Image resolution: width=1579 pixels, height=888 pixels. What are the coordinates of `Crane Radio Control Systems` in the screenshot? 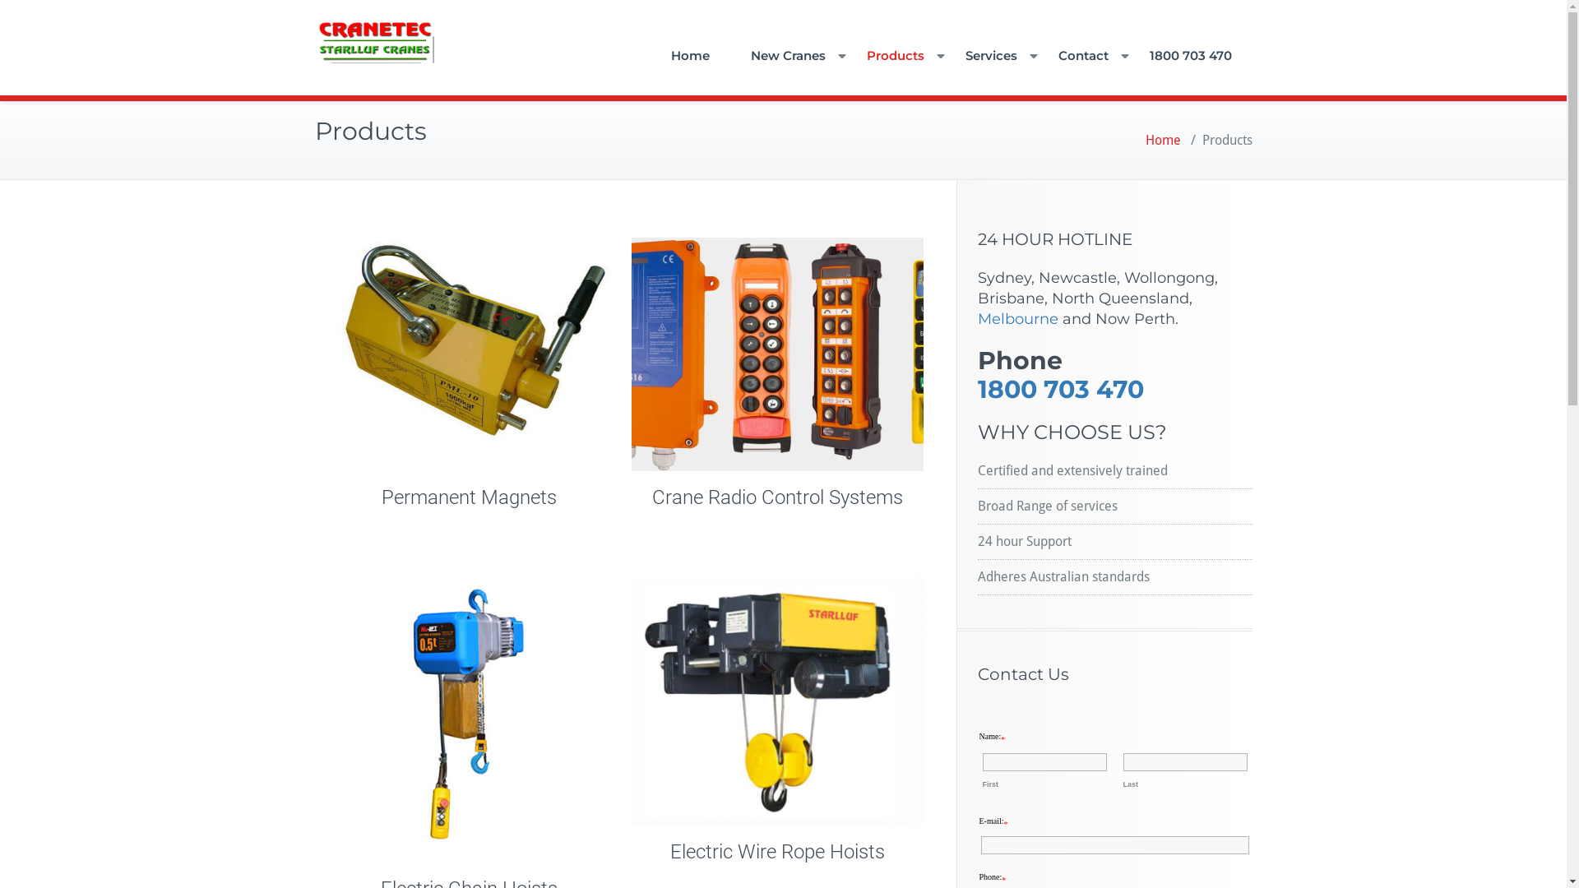 It's located at (776, 497).